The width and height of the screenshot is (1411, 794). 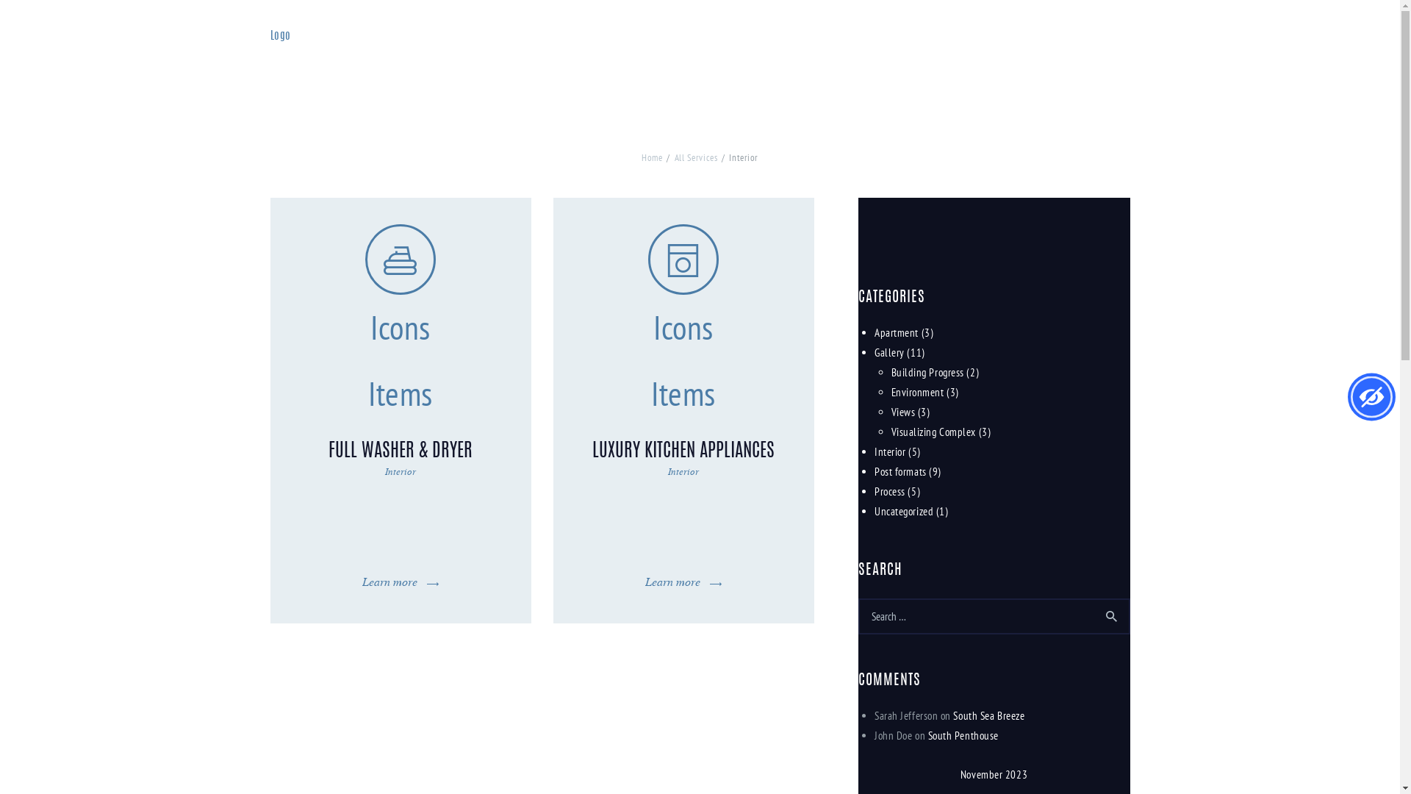 What do you see at coordinates (400, 452) in the screenshot?
I see `FULL WASHER & DRYER` at bounding box center [400, 452].